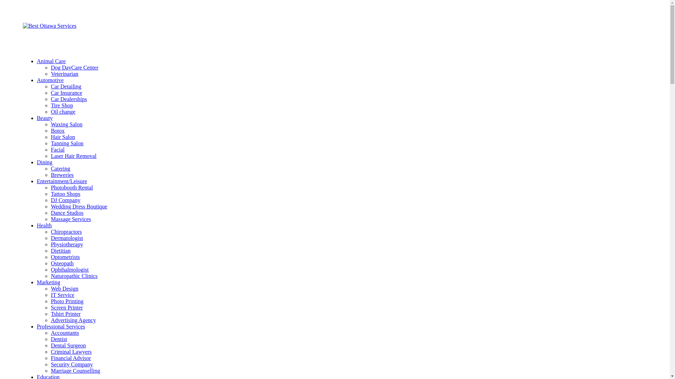 The width and height of the screenshot is (675, 379). Describe the element at coordinates (44, 225) in the screenshot. I see `Health` at that location.